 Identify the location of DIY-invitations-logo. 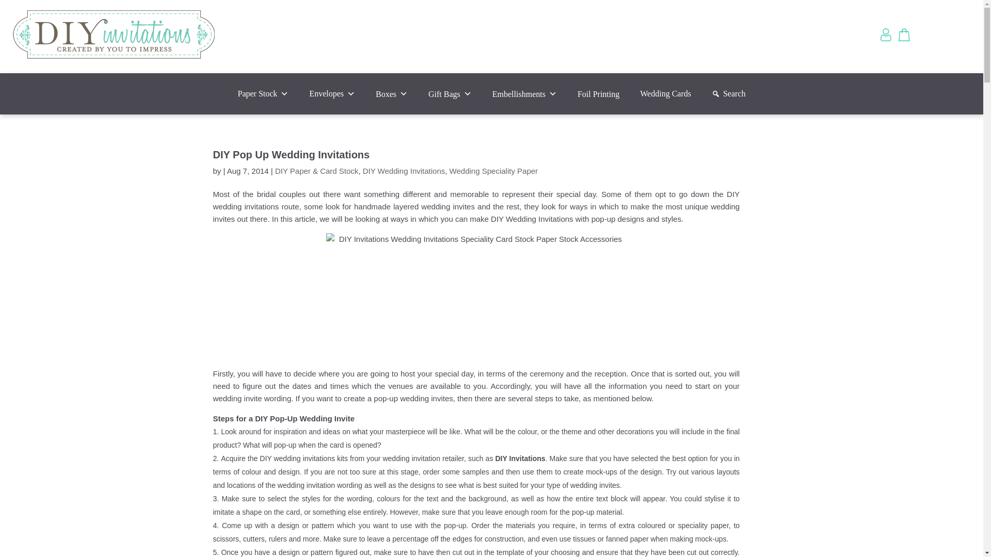
(114, 37).